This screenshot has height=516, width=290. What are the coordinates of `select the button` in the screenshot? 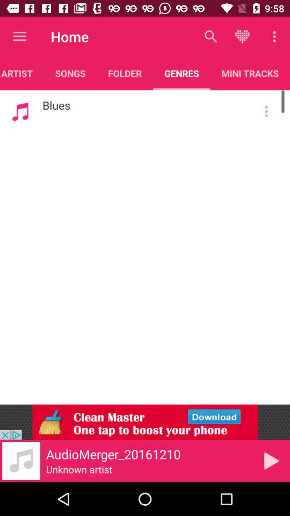 It's located at (266, 111).